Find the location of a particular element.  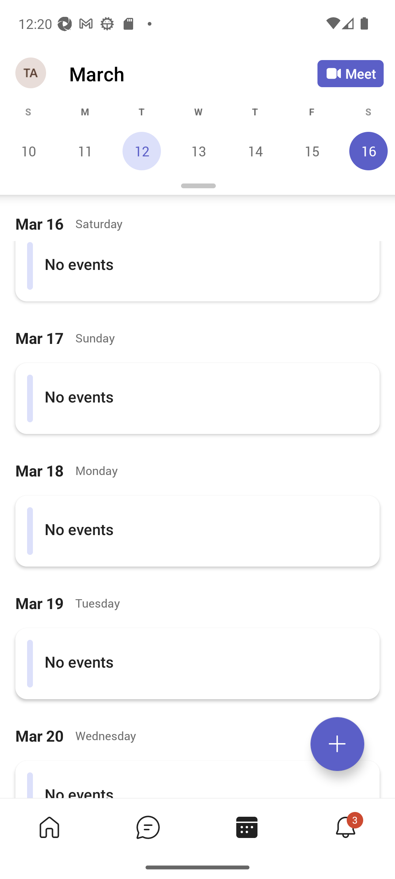

Meet Meet now or join with an ID is located at coordinates (350, 73).